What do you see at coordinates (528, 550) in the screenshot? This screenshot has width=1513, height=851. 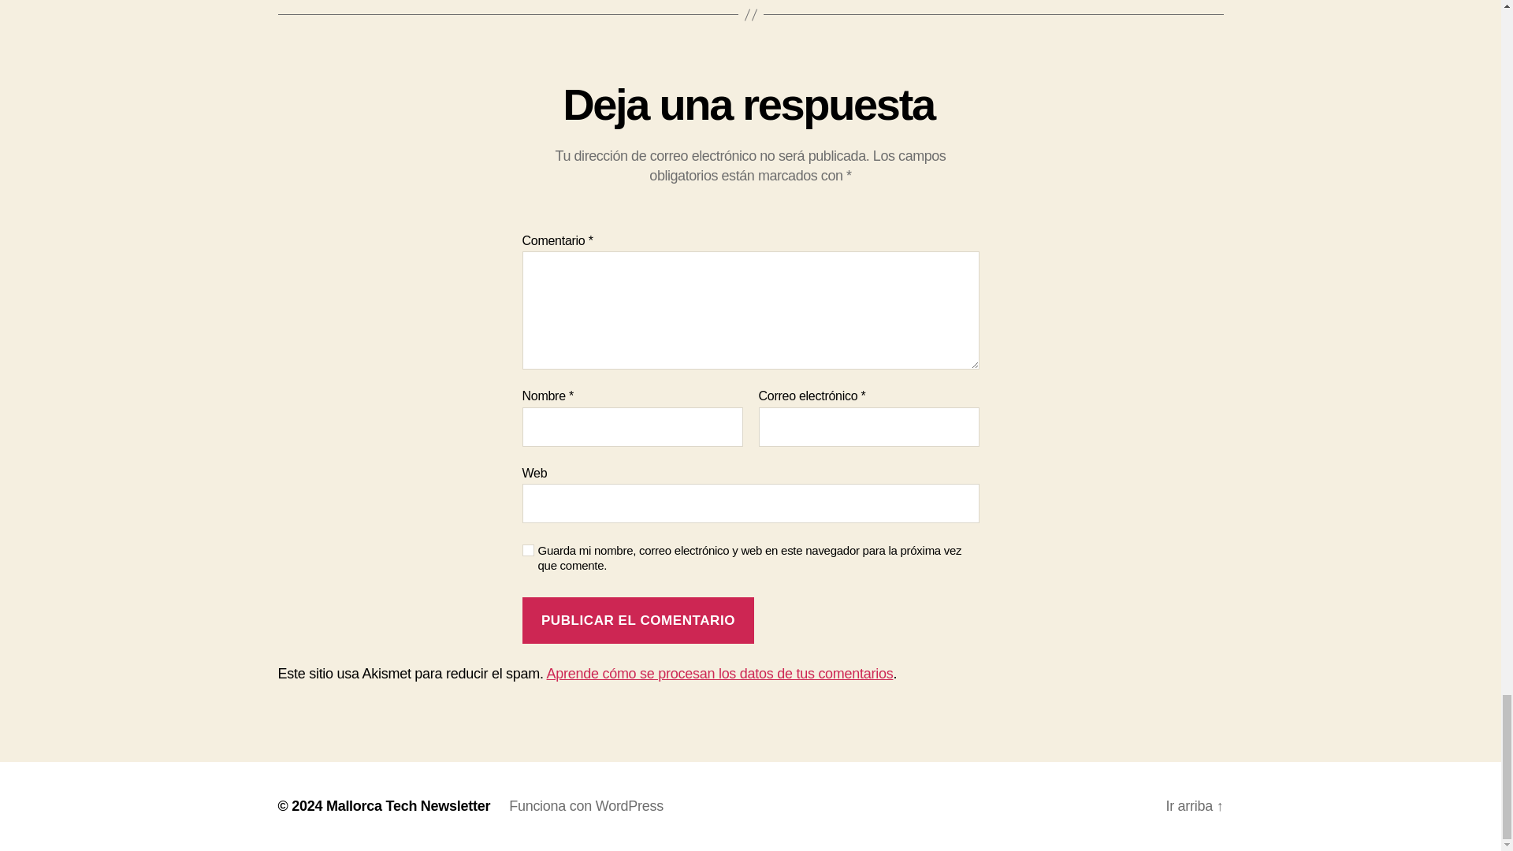 I see `yes` at bounding box center [528, 550].